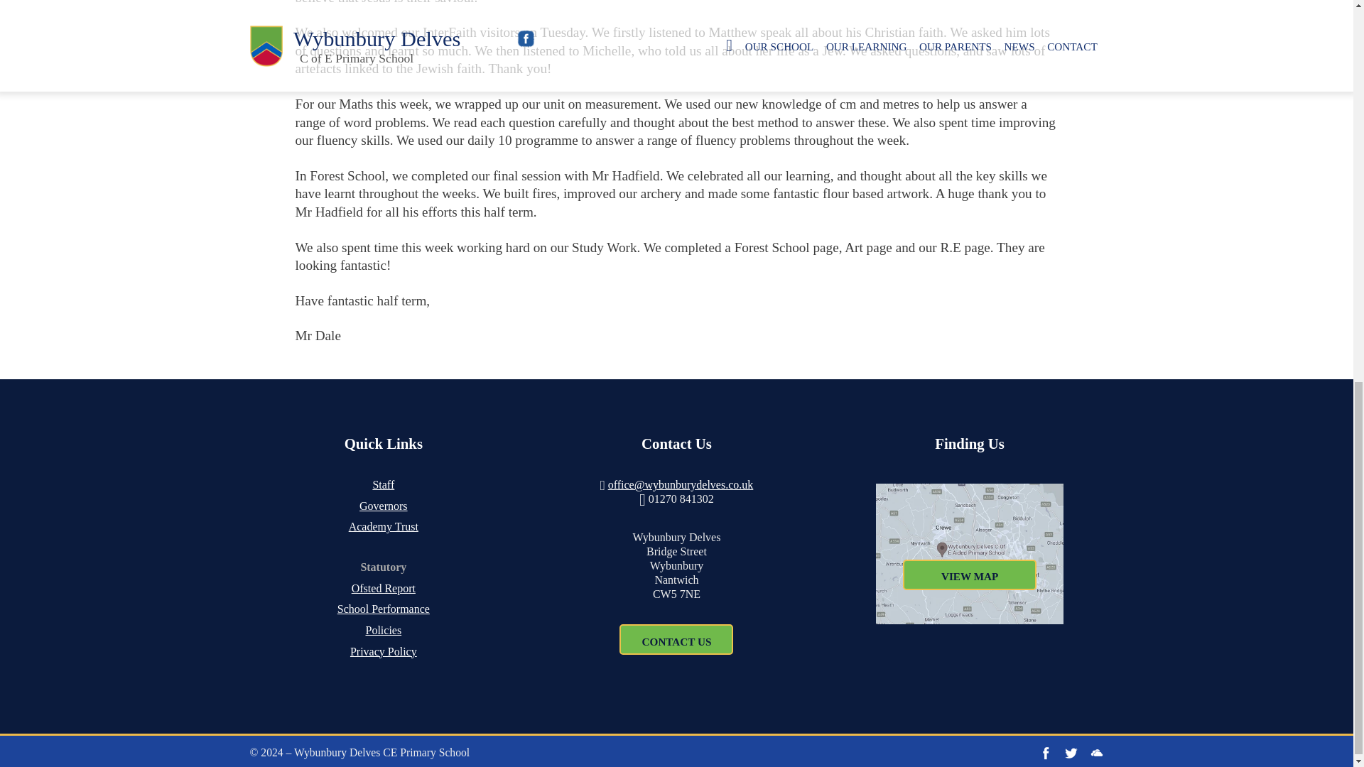  Describe the element at coordinates (1097, 753) in the screenshot. I see `Sign into the Cloud` at that location.